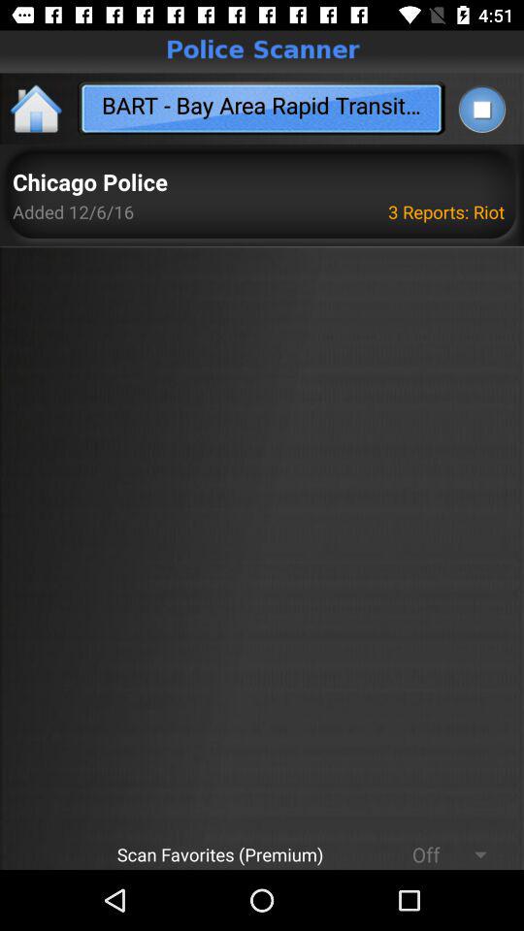  I want to click on return home, so click(37, 109).